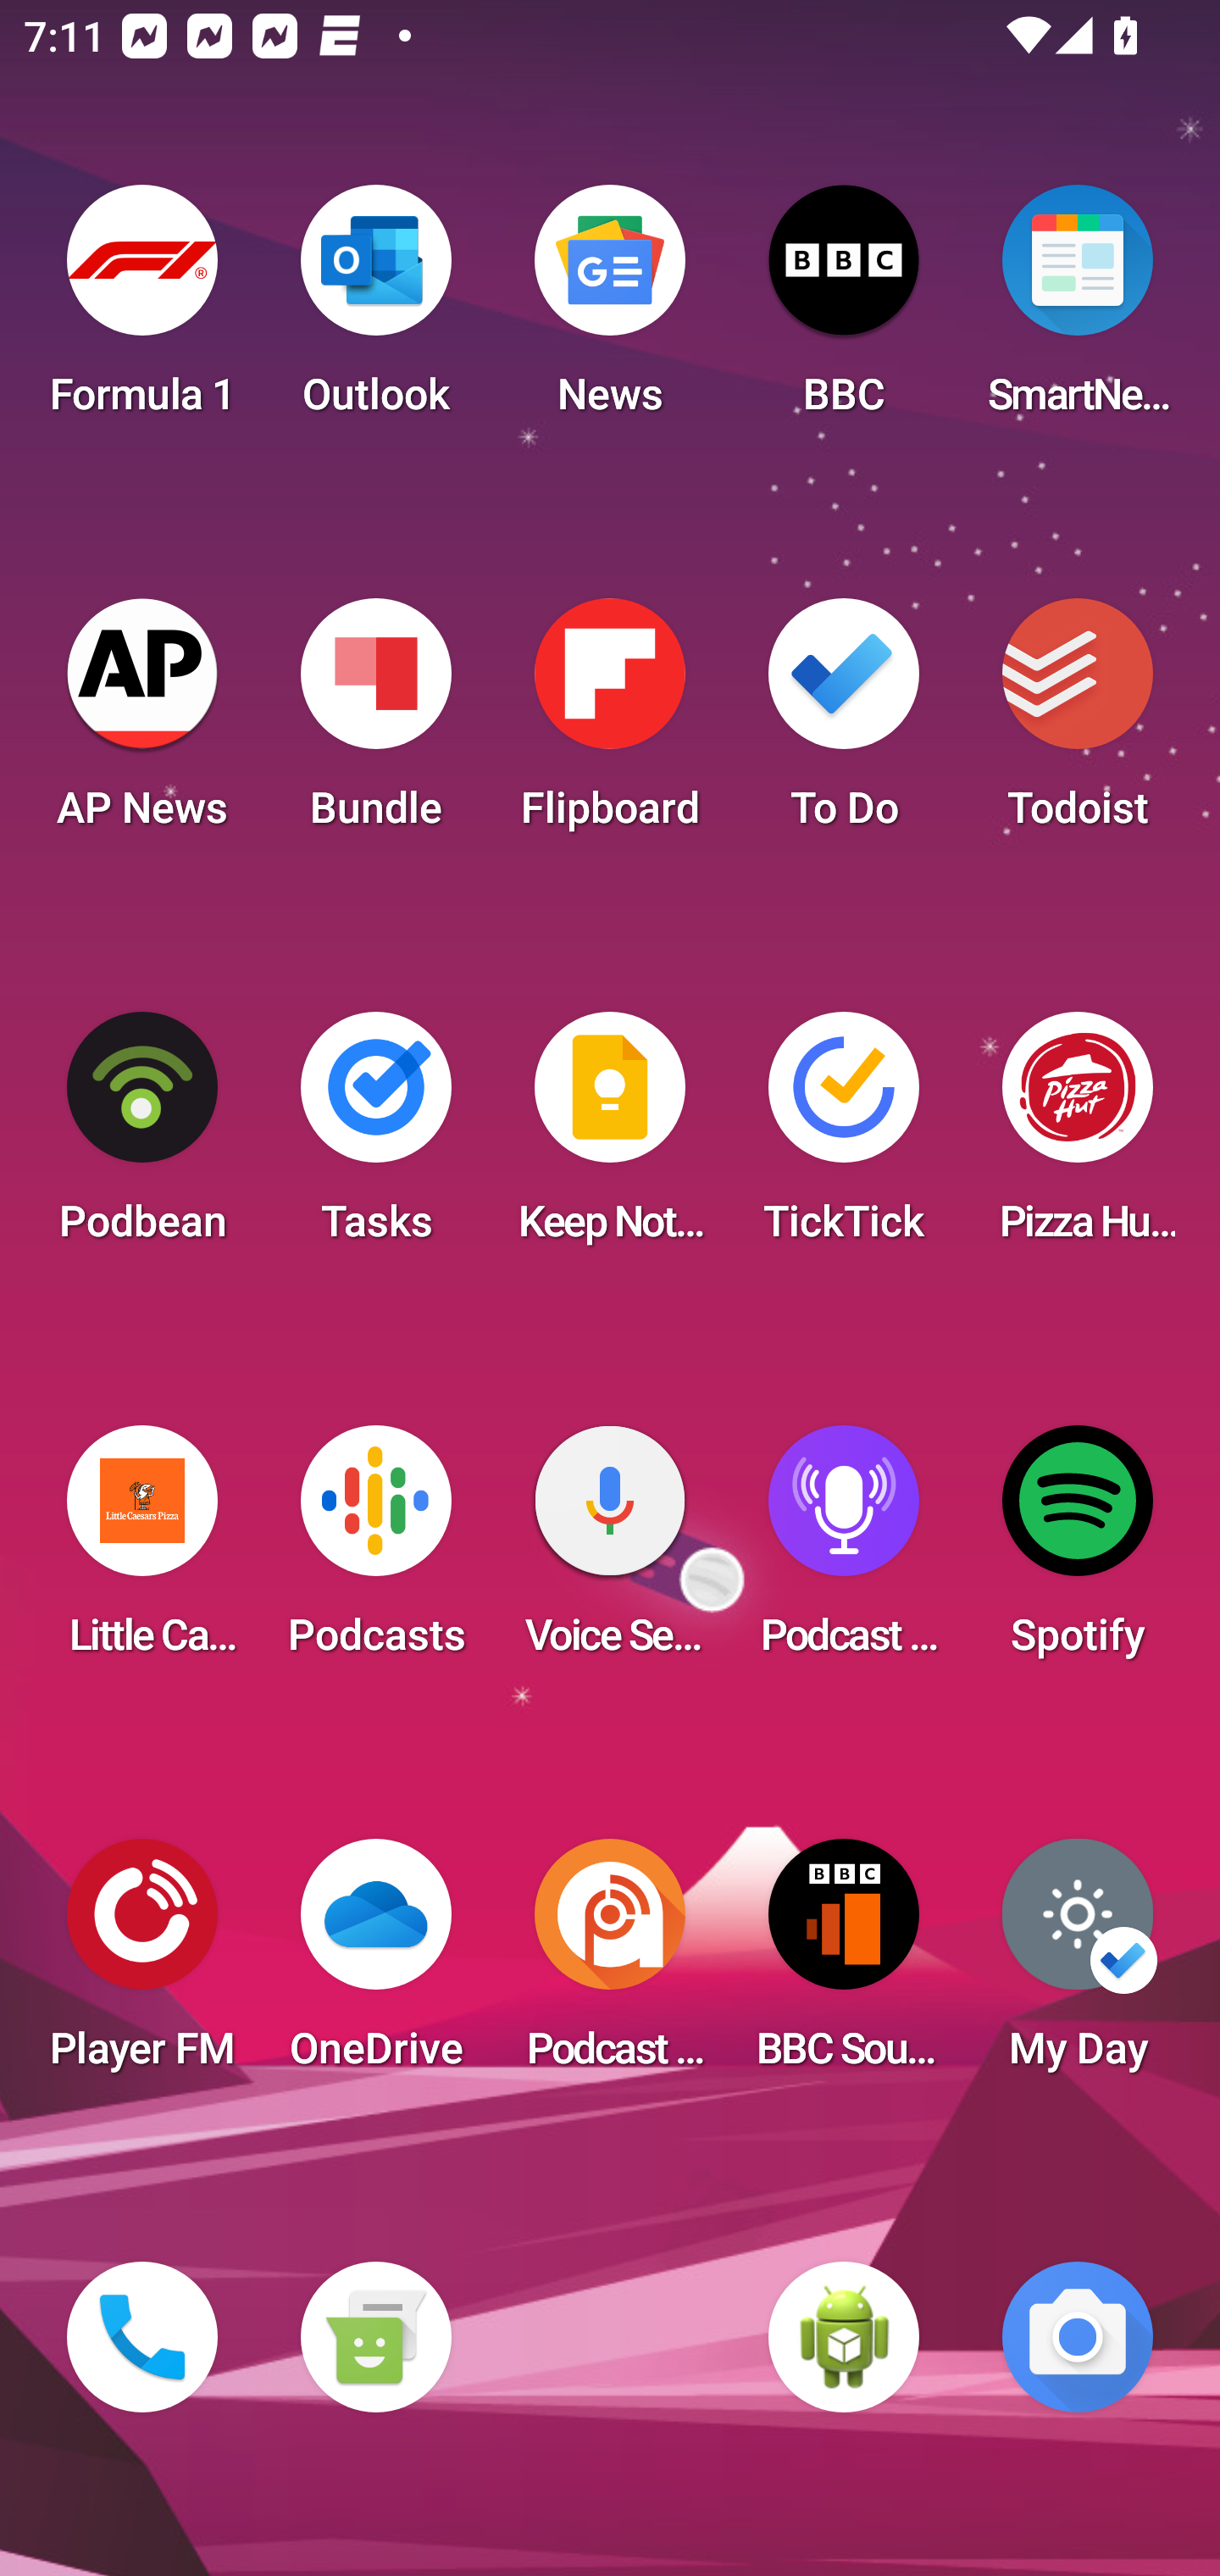  What do you see at coordinates (610, 1551) in the screenshot?
I see `Voice Search` at bounding box center [610, 1551].